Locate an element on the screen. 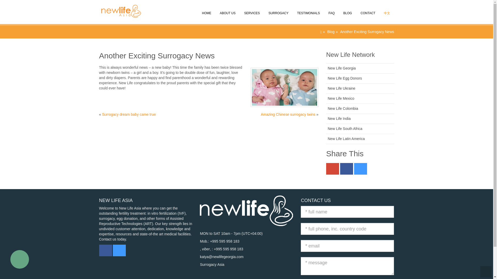  New Life South Africa is located at coordinates (345, 129).